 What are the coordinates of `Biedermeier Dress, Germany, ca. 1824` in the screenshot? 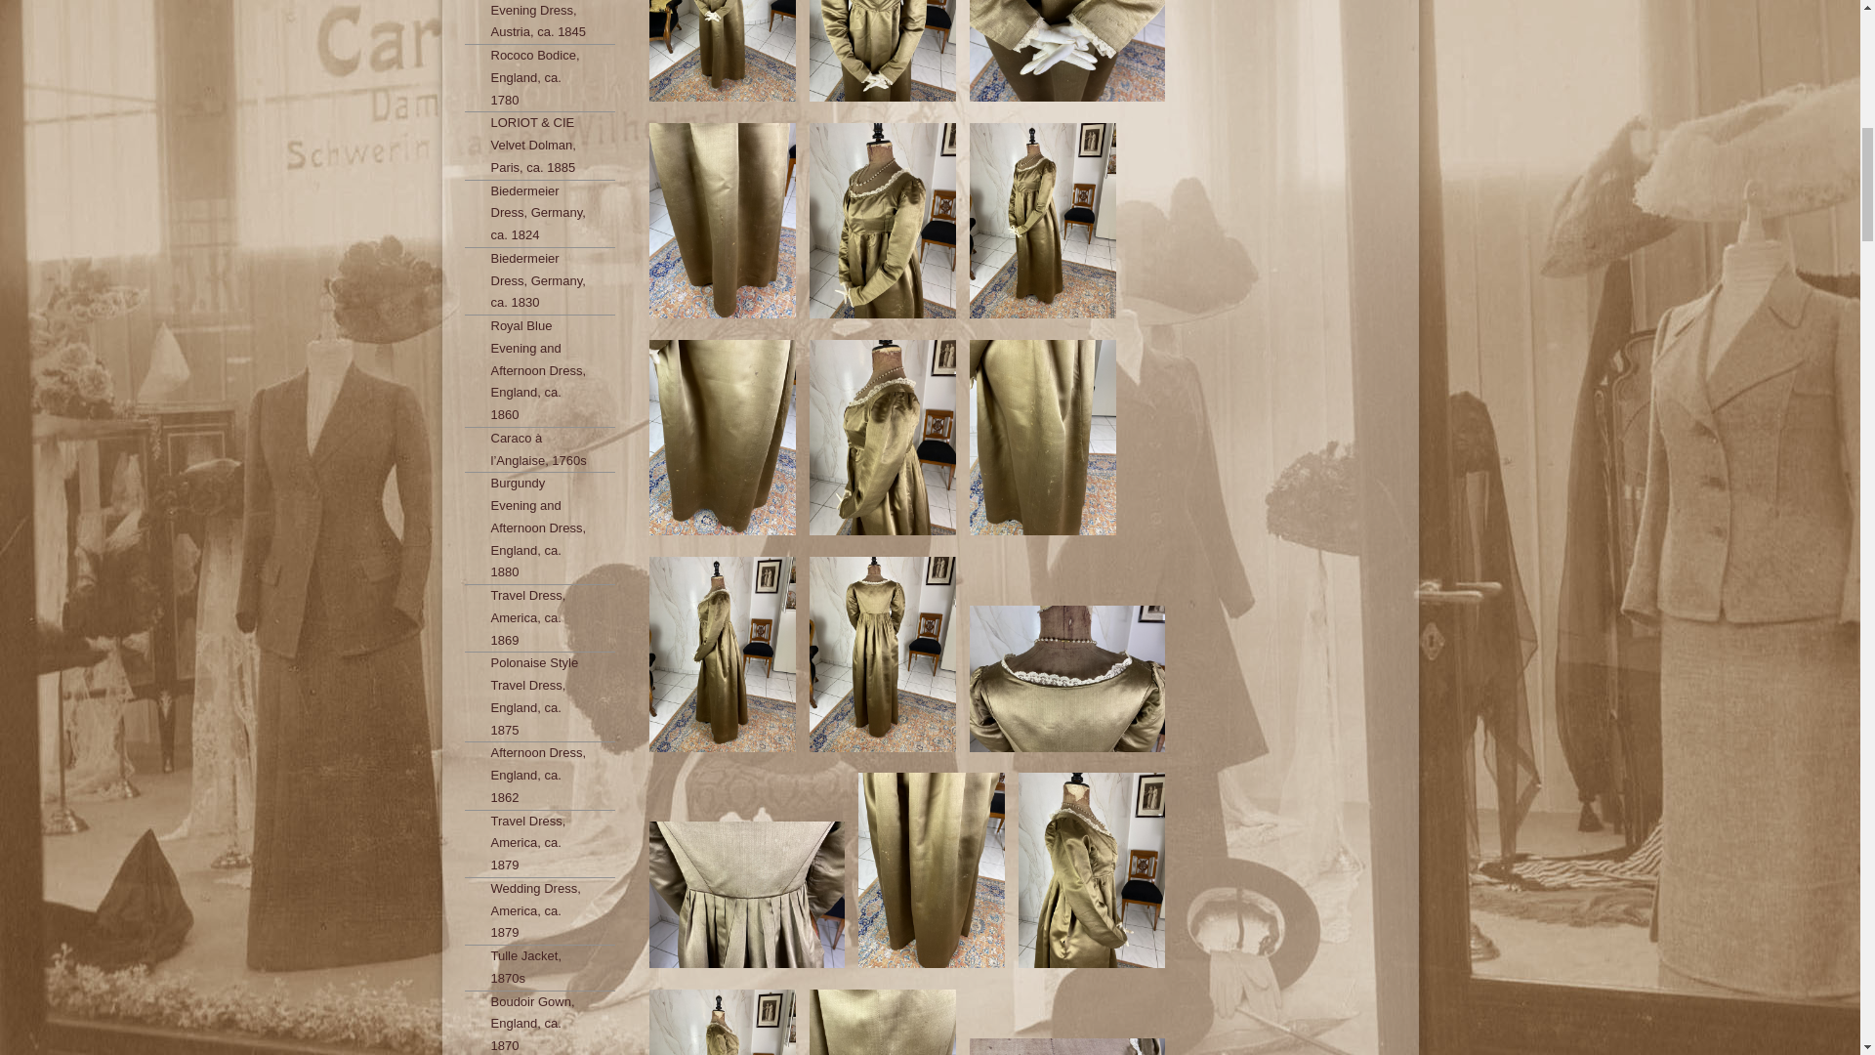 It's located at (539, 212).